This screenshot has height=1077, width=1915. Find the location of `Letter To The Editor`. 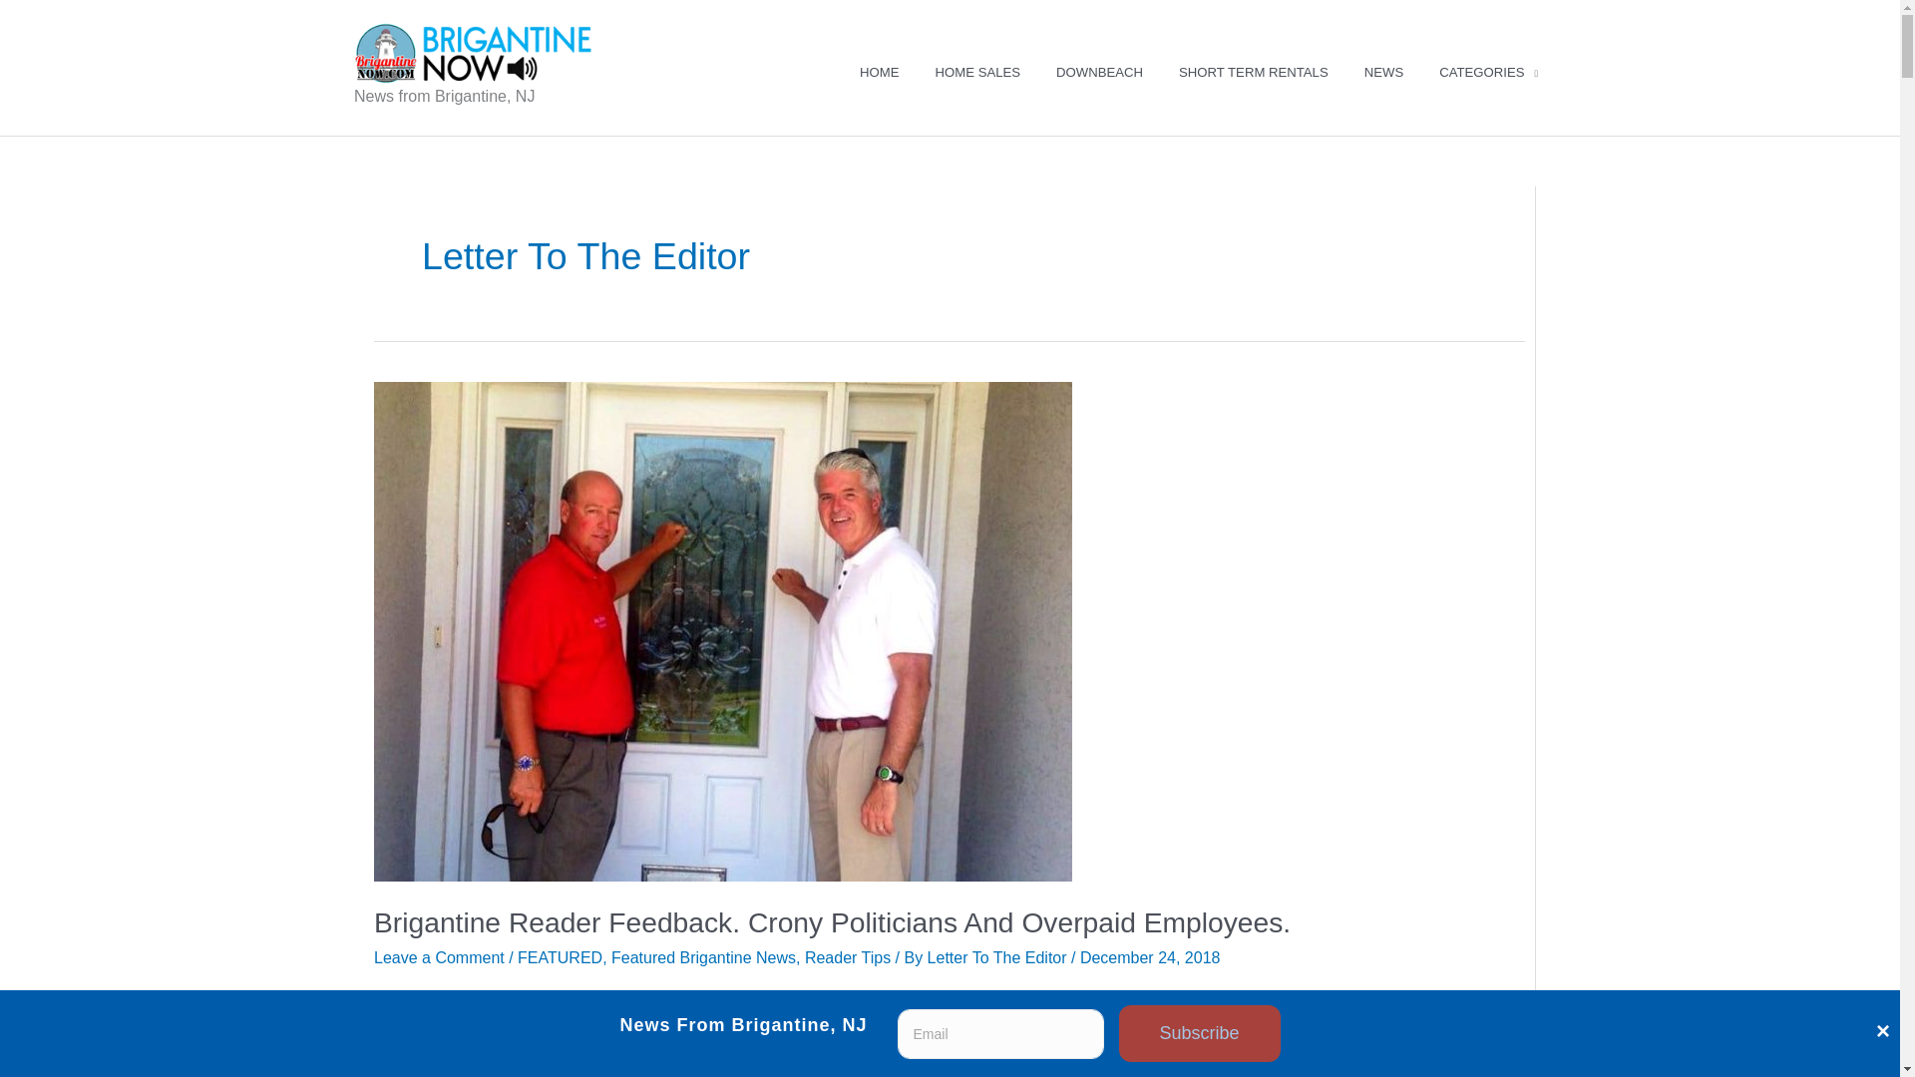

Letter To The Editor is located at coordinates (998, 957).